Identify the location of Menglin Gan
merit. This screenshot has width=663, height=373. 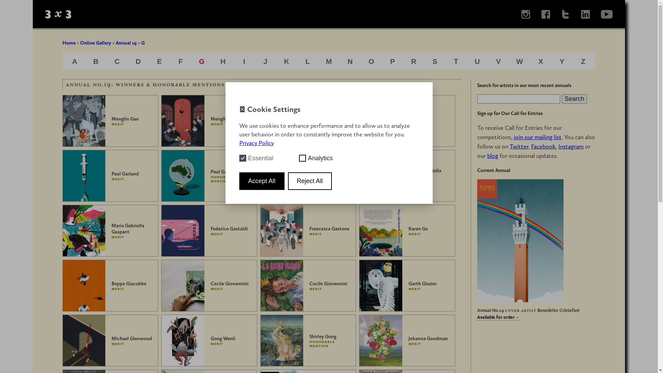
(110, 121).